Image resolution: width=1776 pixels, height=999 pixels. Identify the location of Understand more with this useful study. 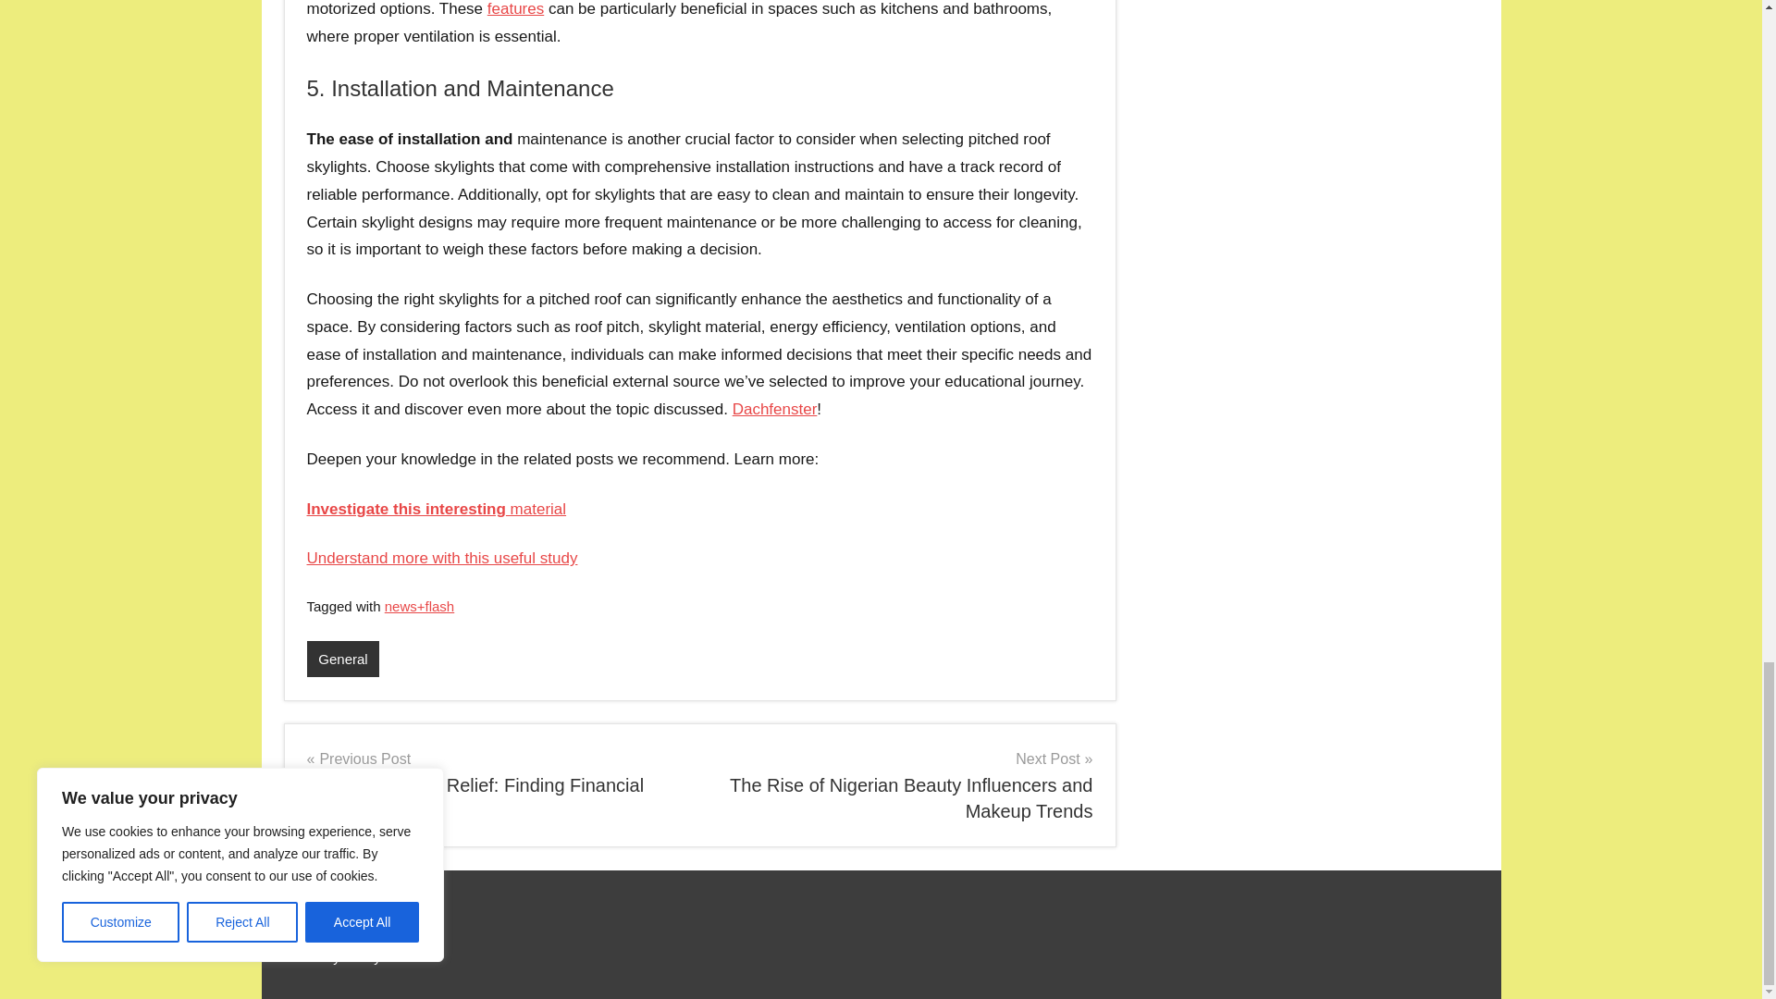
(442, 559).